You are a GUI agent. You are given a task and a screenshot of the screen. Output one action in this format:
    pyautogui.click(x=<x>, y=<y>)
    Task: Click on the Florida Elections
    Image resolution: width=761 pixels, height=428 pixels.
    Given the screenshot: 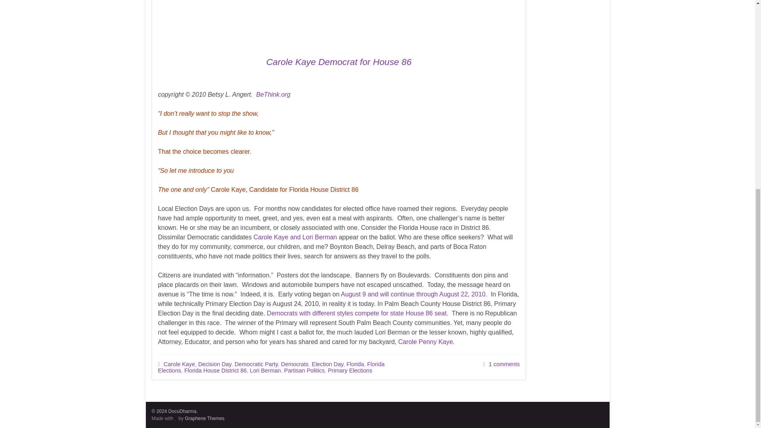 What is the action you would take?
    pyautogui.click(x=271, y=367)
    